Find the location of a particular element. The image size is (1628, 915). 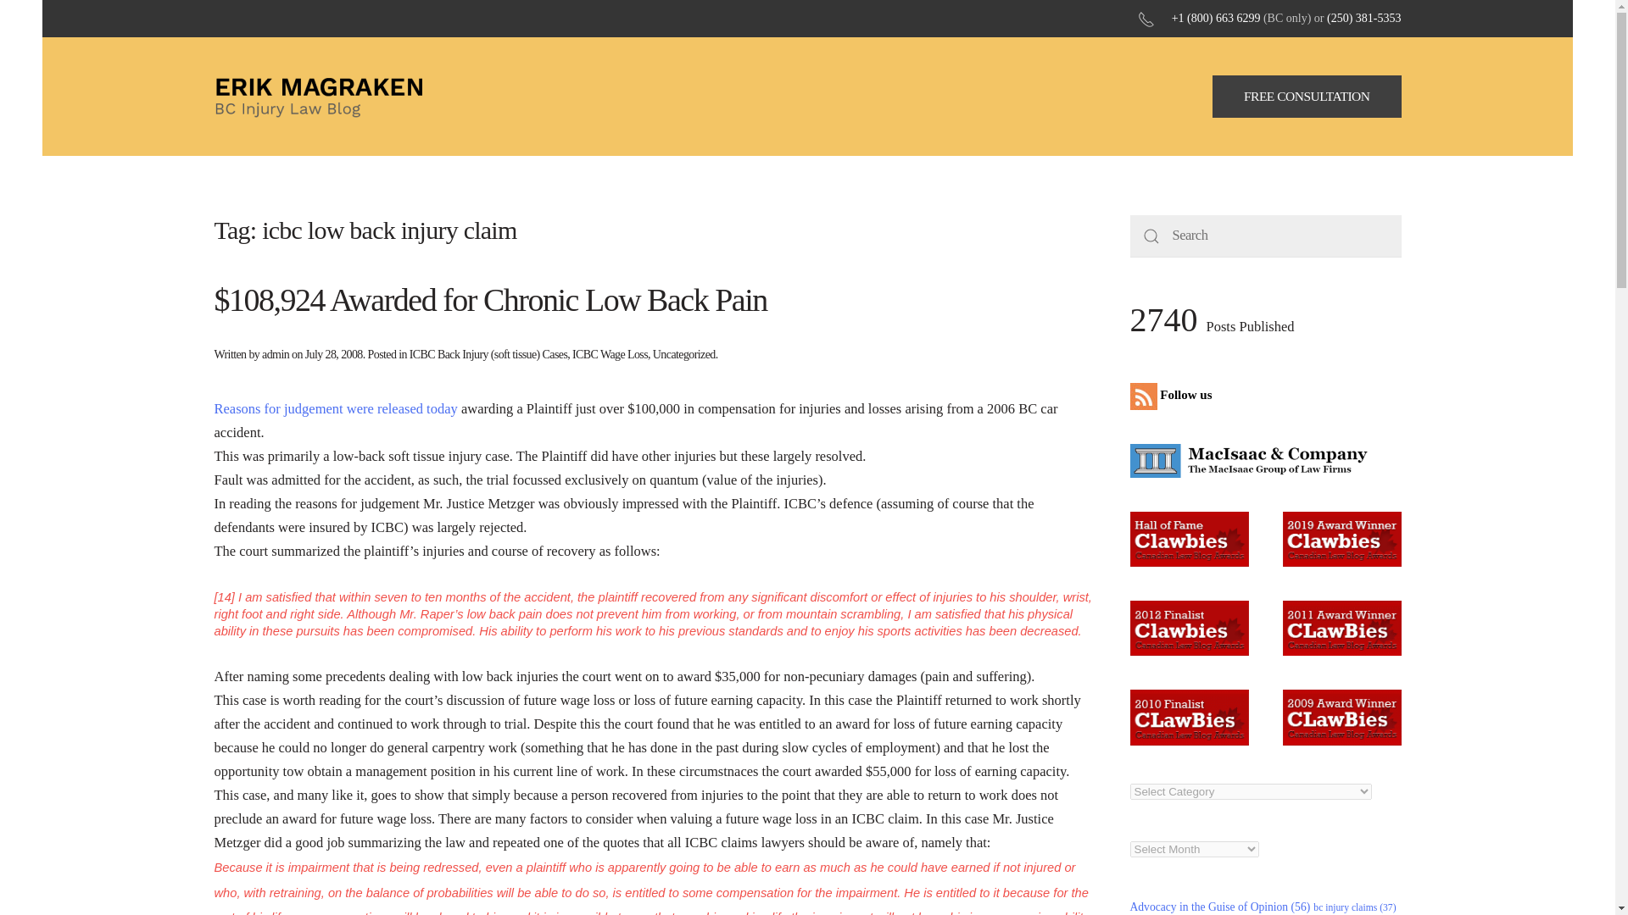

ICBC Wage Loss is located at coordinates (610, 354).